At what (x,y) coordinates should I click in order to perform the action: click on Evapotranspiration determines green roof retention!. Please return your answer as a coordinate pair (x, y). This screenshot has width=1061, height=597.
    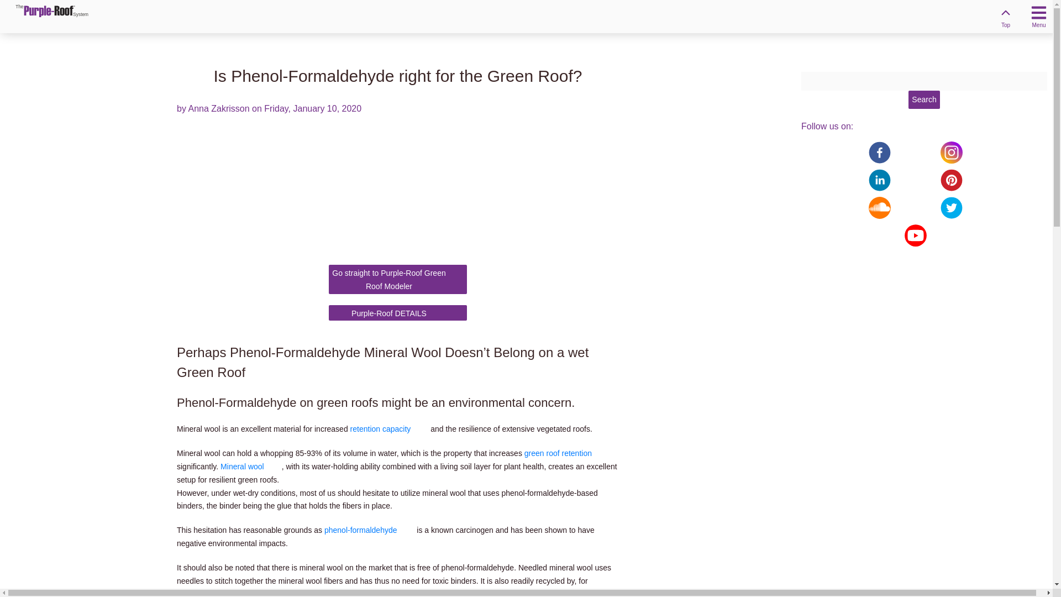
    Looking at the image, I should click on (566, 453).